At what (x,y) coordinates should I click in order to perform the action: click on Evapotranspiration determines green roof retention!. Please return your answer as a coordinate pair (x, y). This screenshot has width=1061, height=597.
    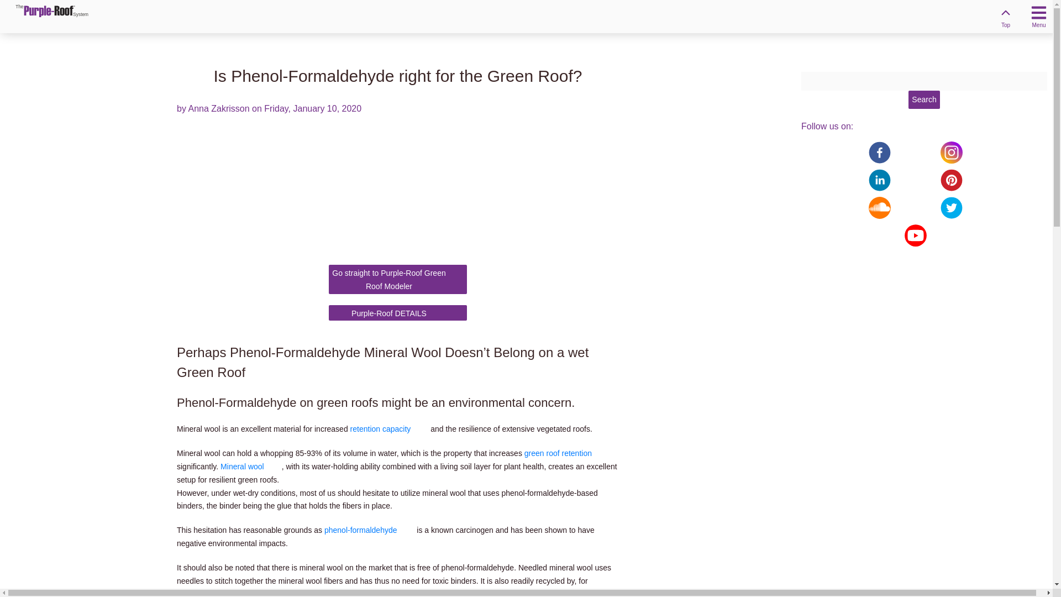
    Looking at the image, I should click on (566, 453).